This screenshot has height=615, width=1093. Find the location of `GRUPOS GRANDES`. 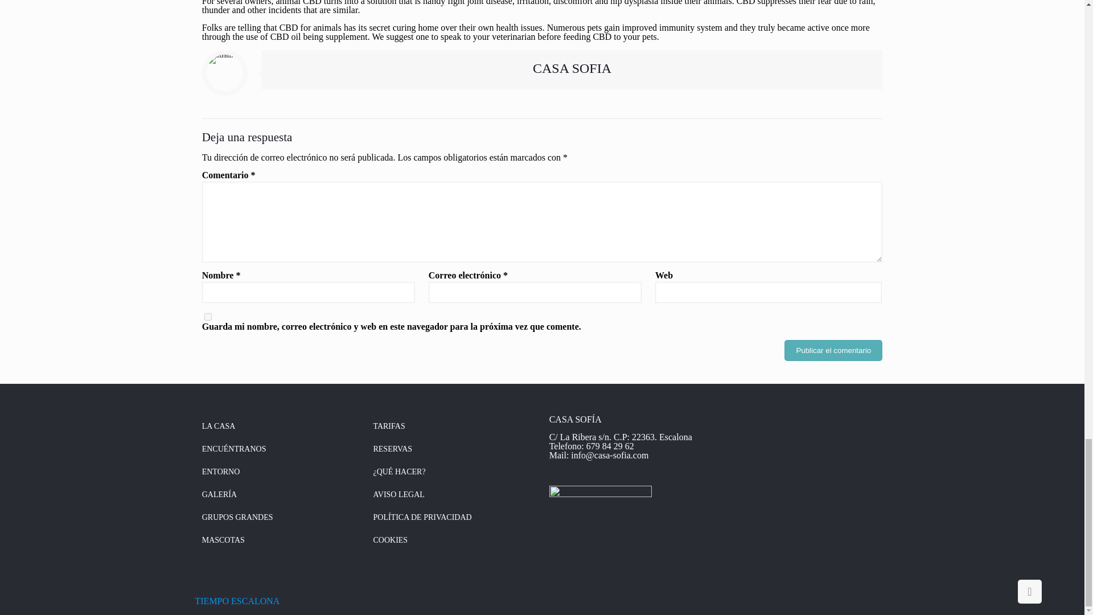

GRUPOS GRANDES is located at coordinates (283, 517).